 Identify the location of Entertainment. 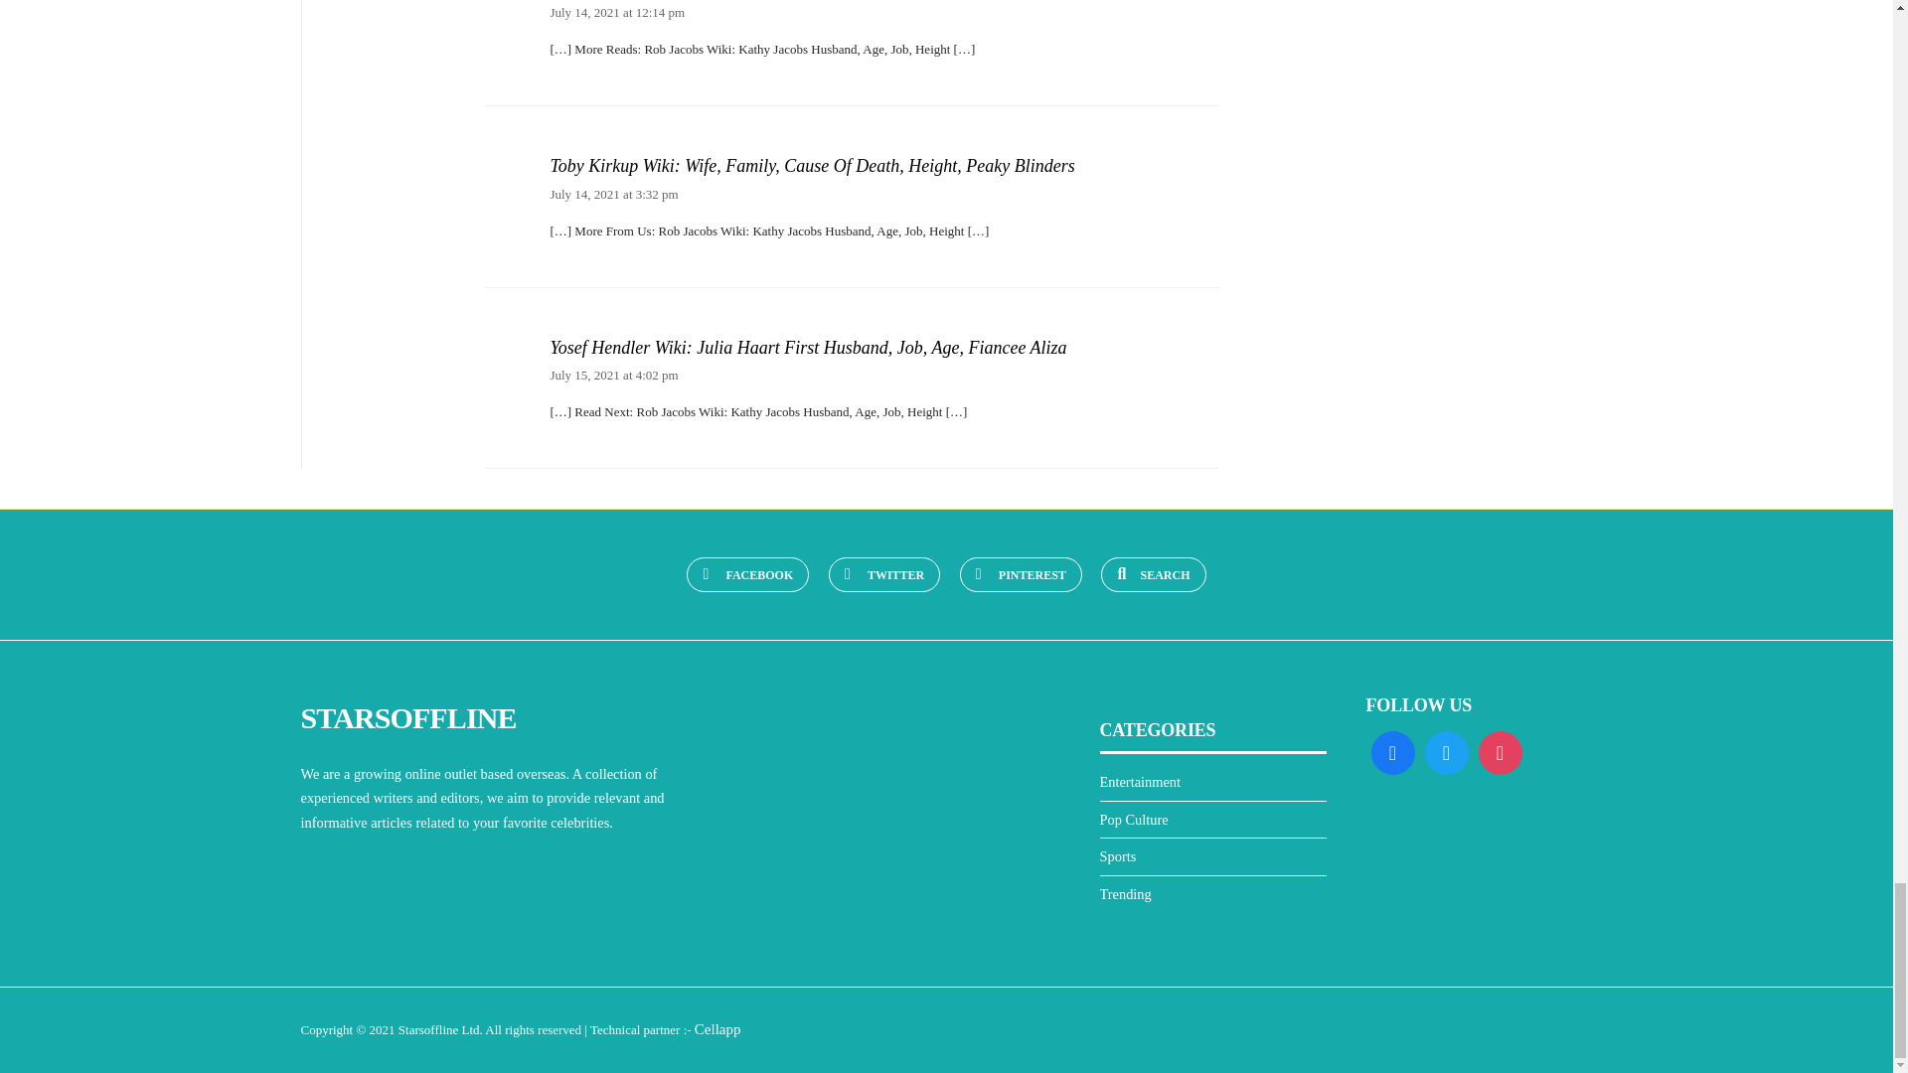
(1139, 781).